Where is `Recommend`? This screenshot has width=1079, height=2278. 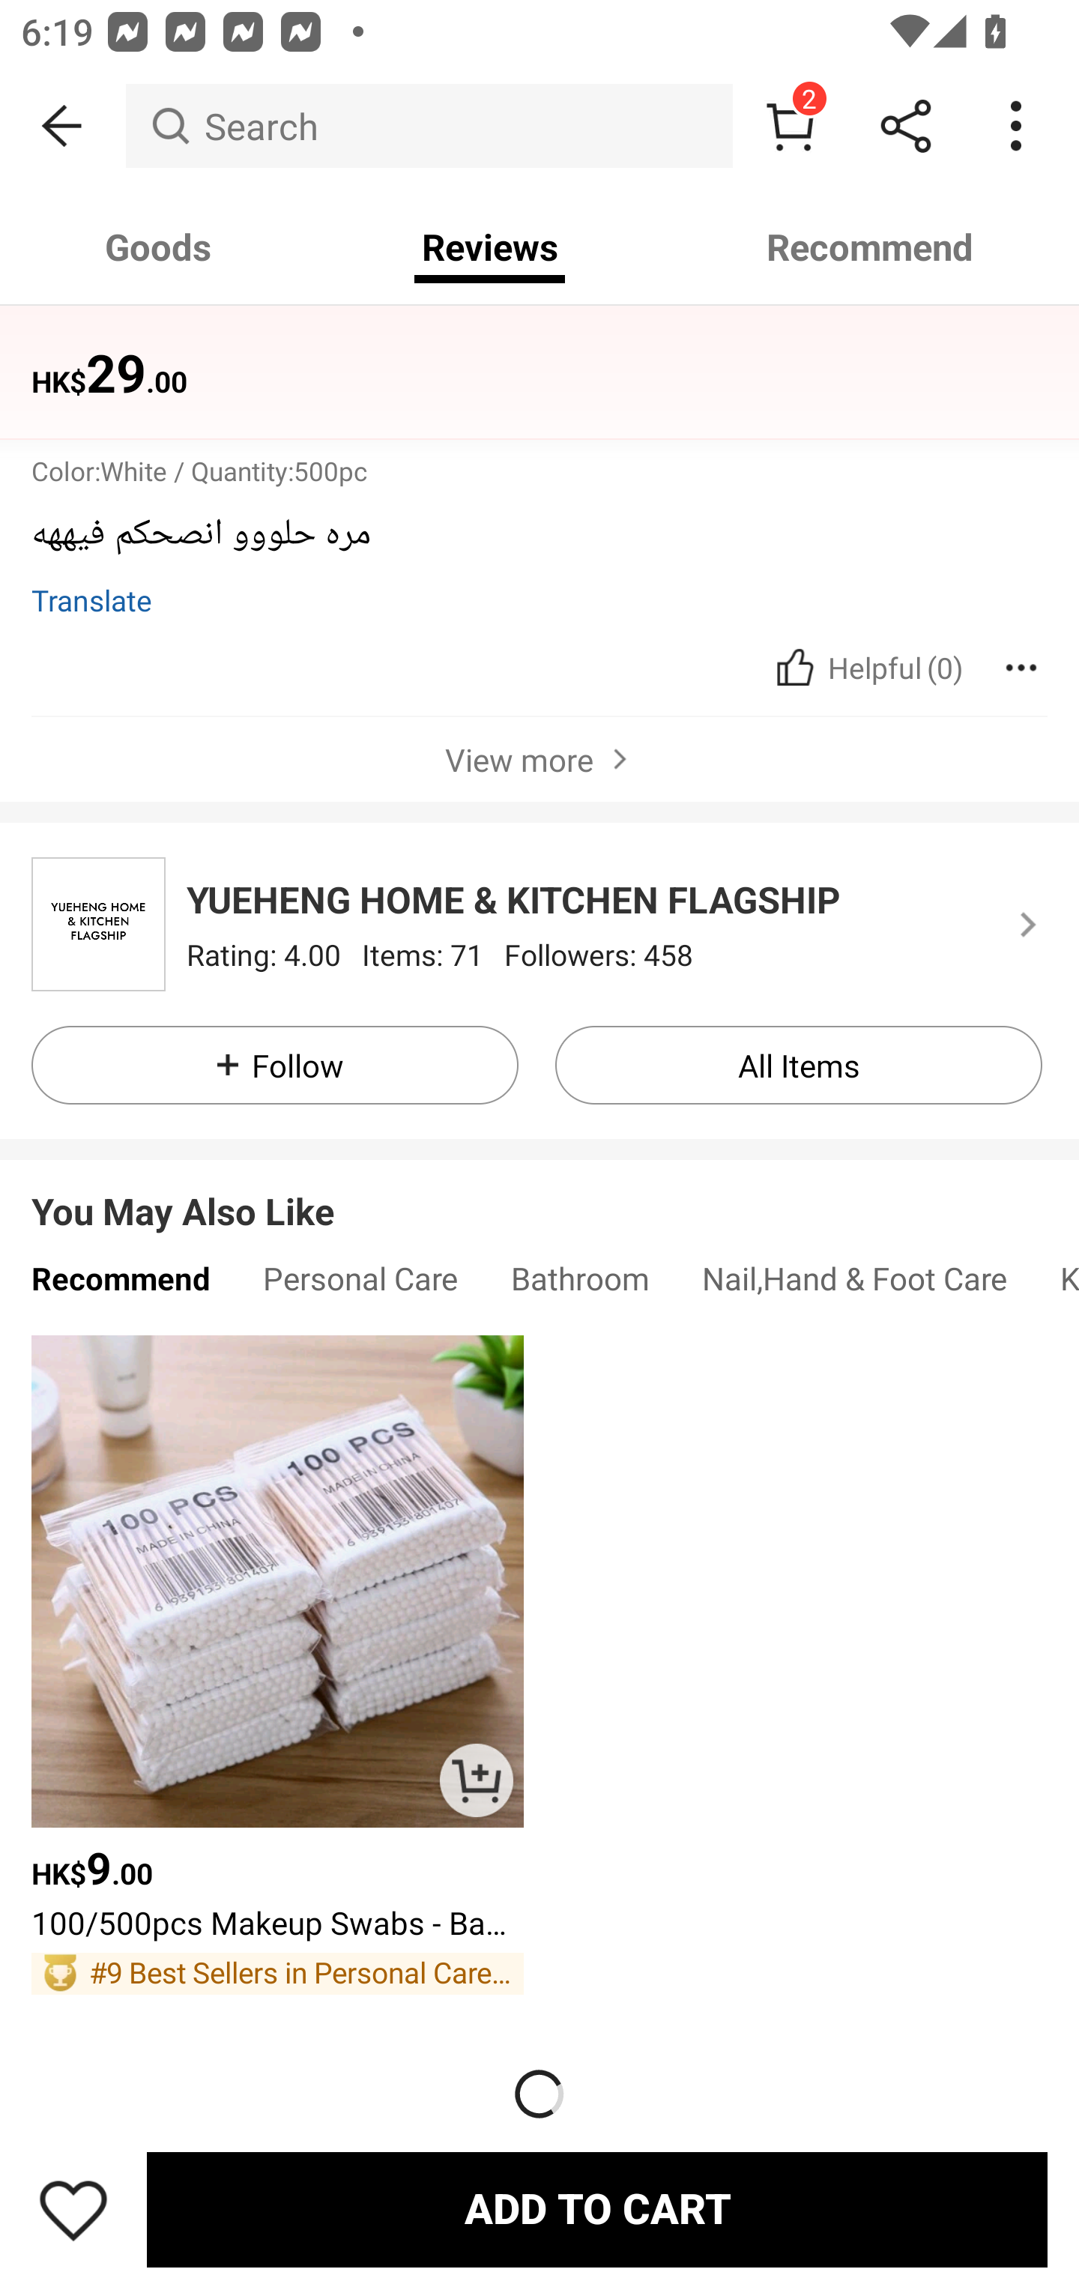
Recommend is located at coordinates (121, 1286).